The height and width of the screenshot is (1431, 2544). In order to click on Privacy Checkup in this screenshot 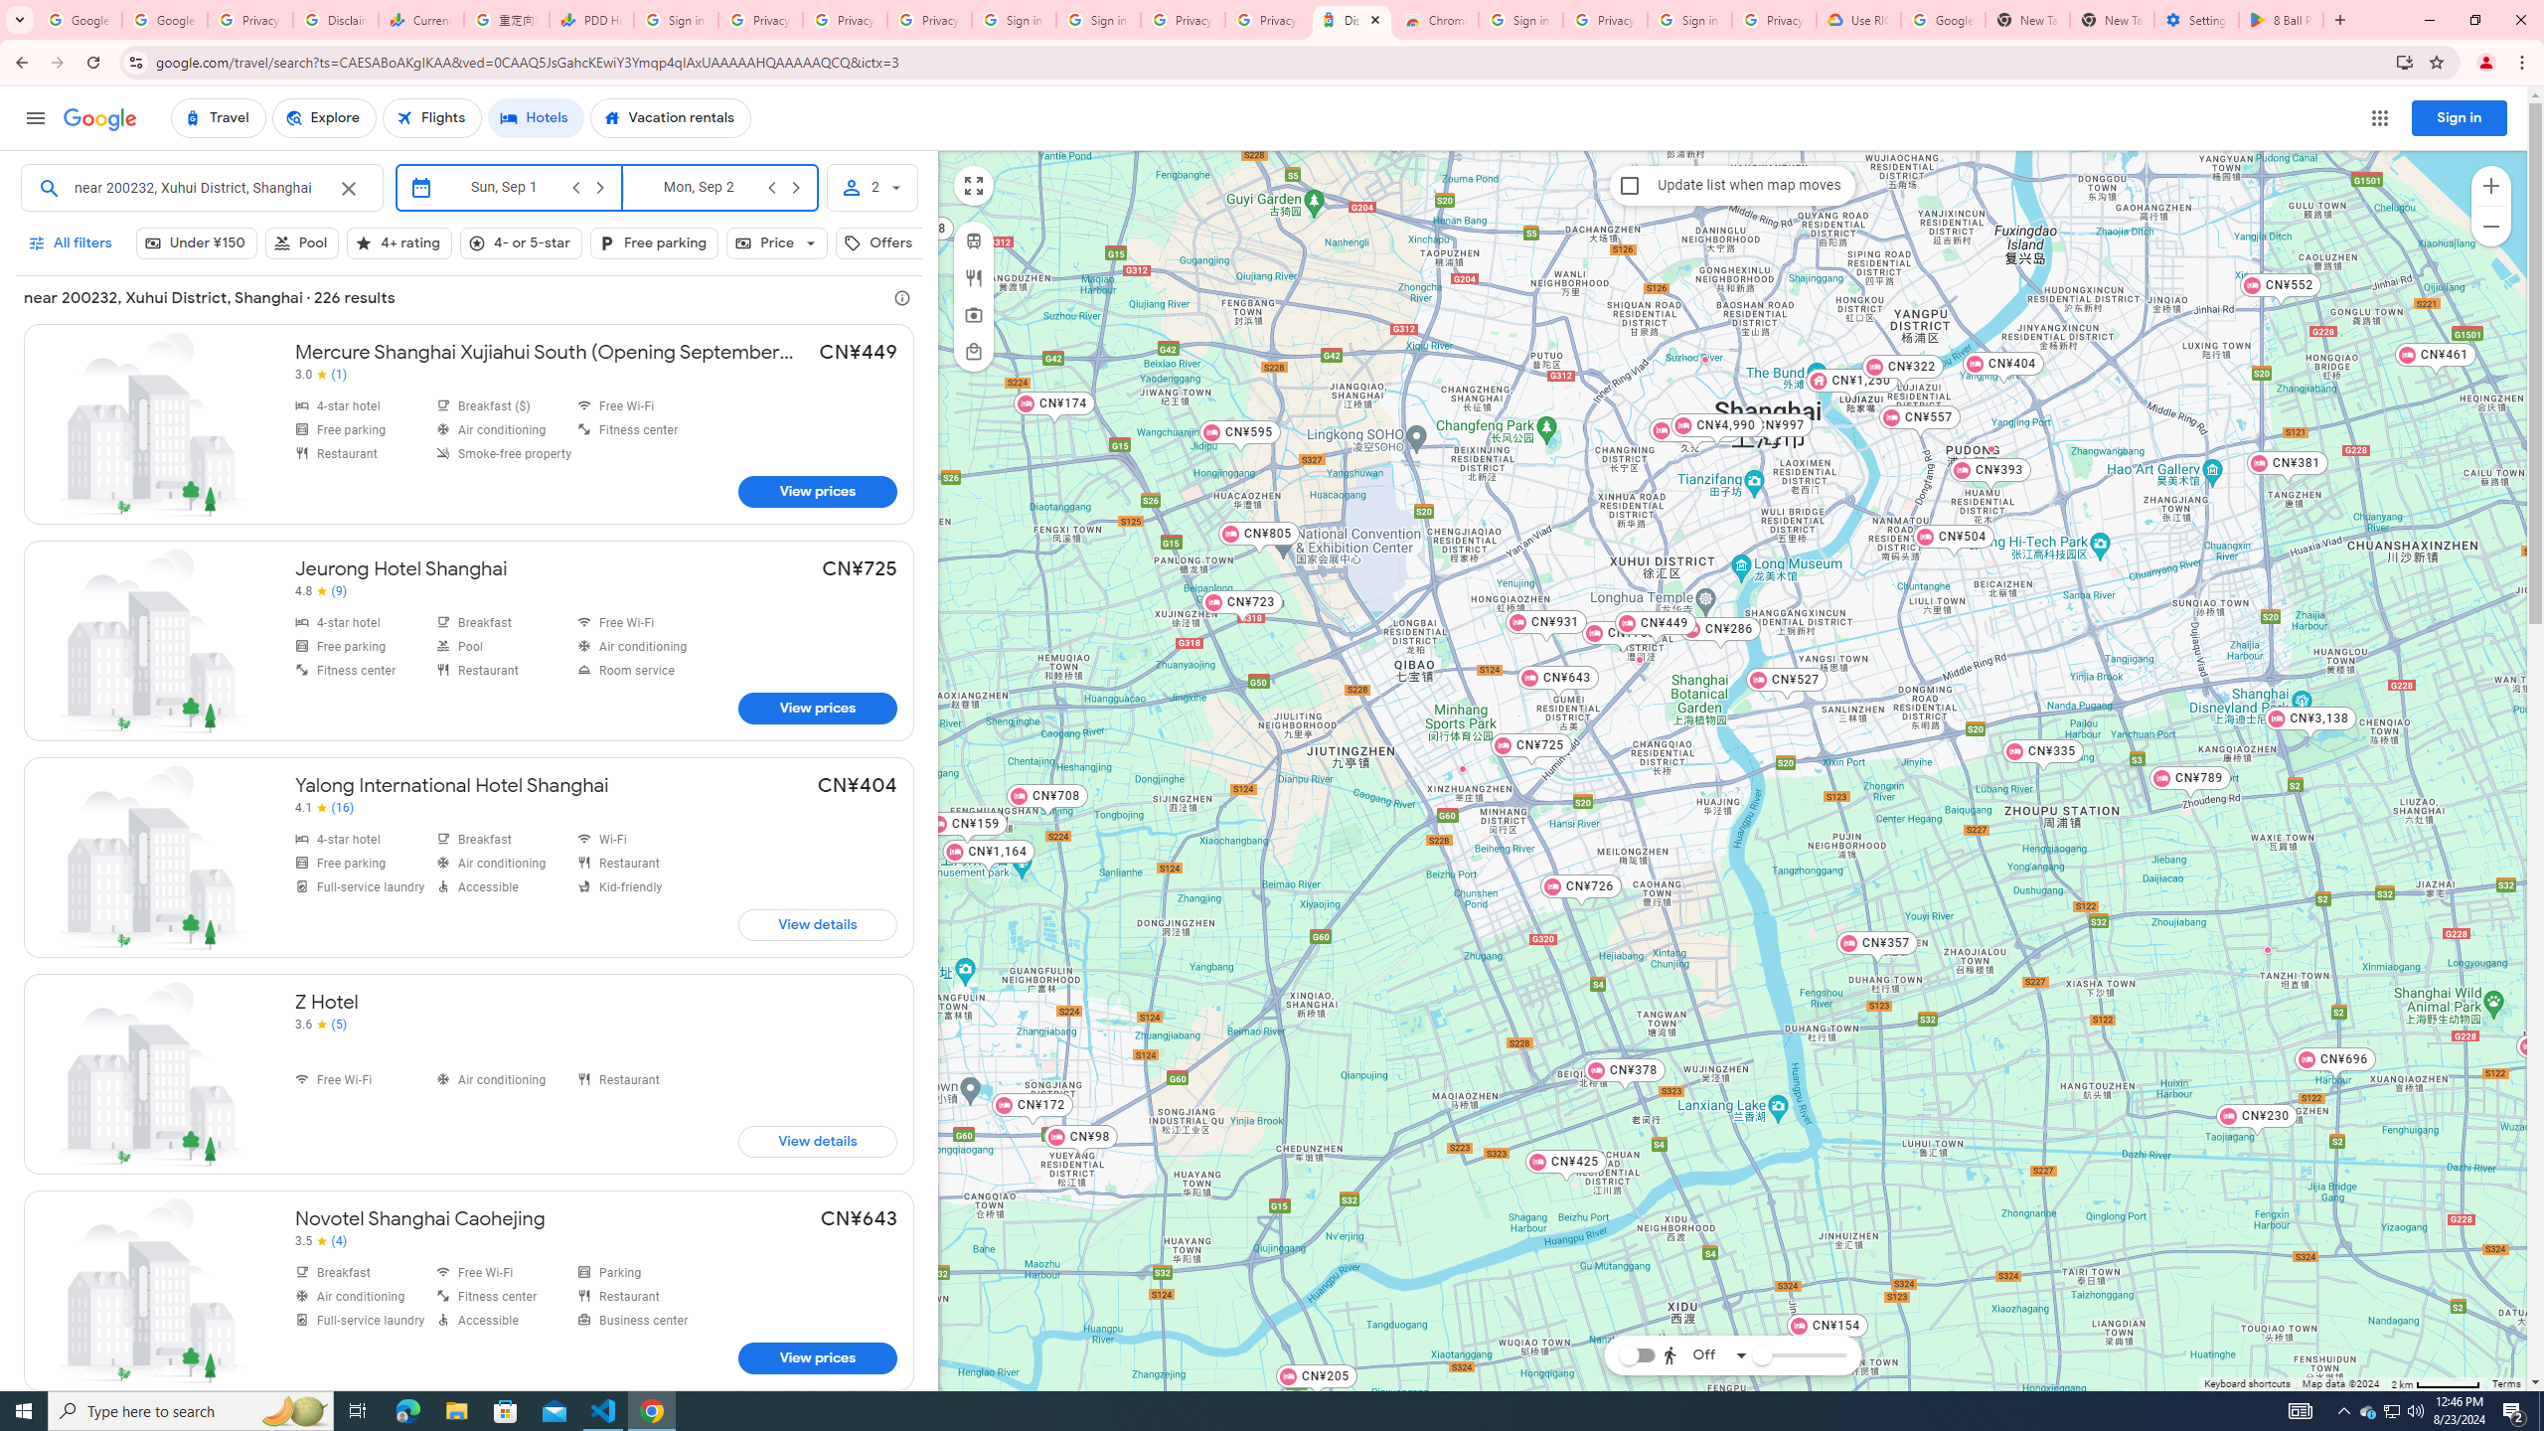, I will do `click(930, 20)`.